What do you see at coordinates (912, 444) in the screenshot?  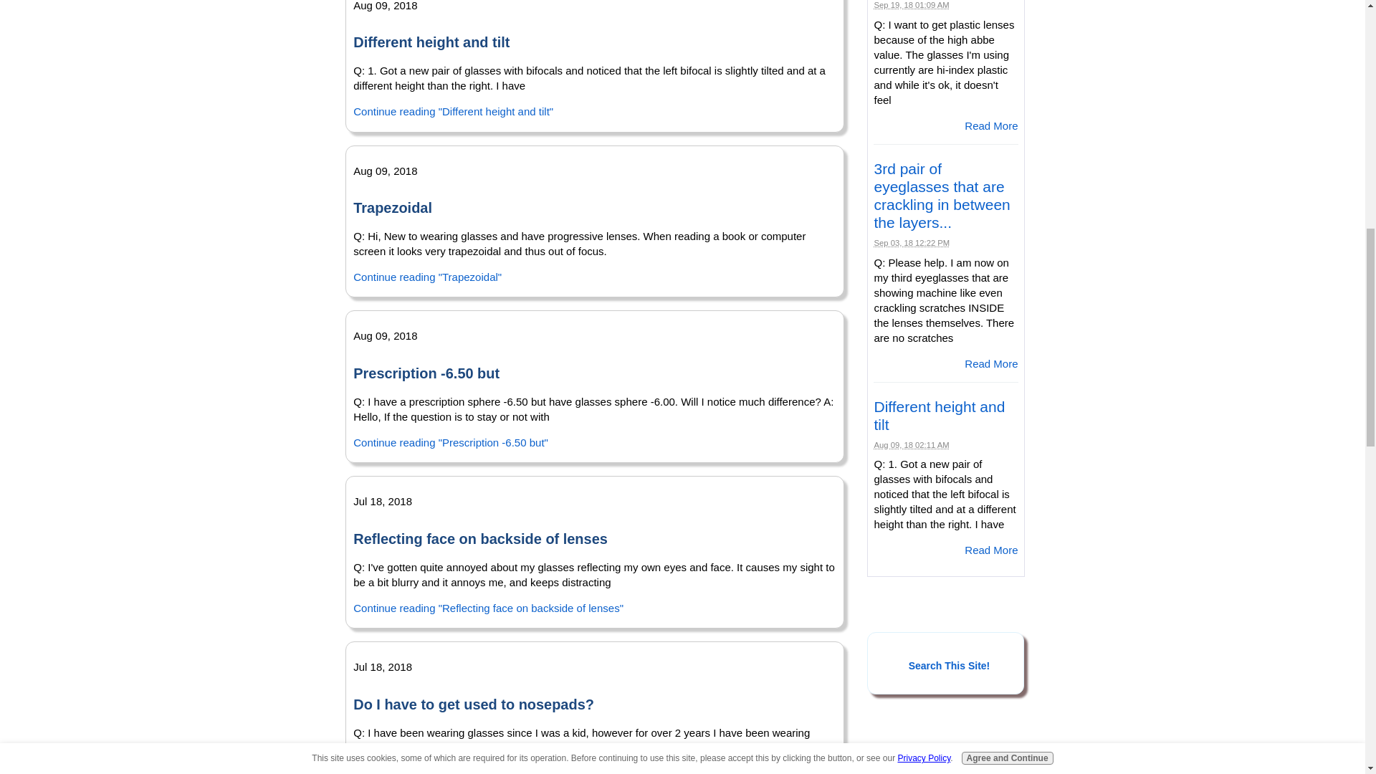 I see `2018-08-09T02:11:18-0400` at bounding box center [912, 444].